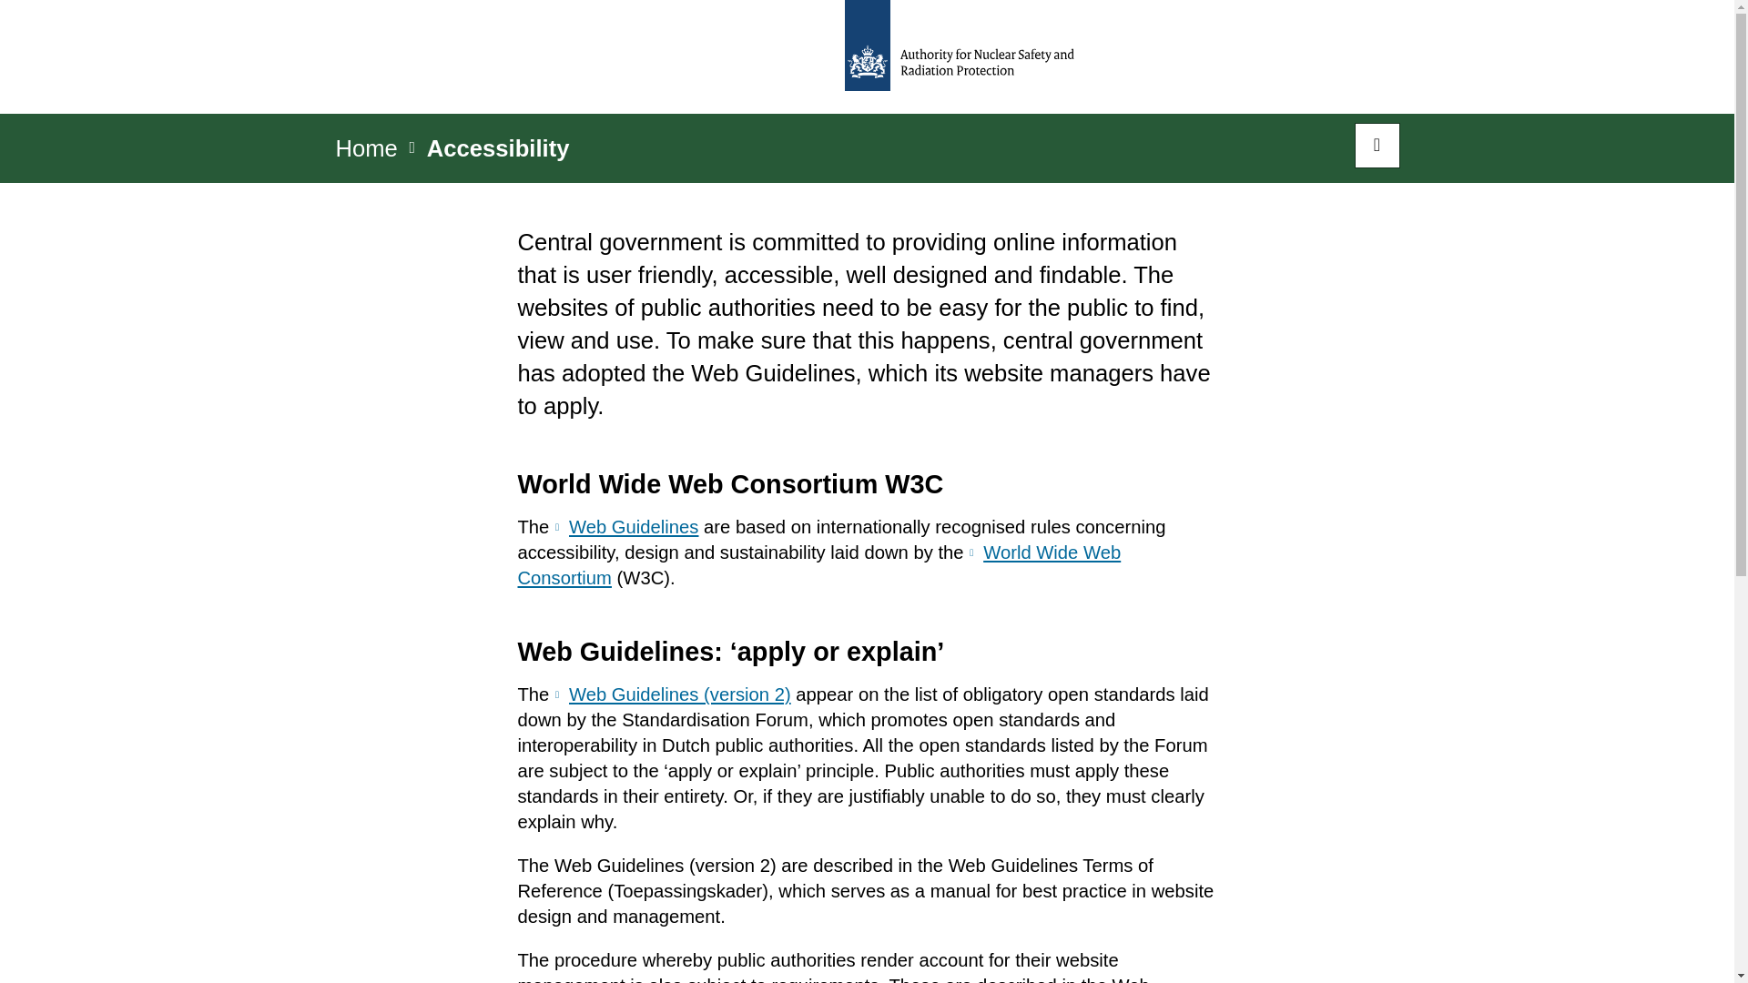  What do you see at coordinates (625, 526) in the screenshot?
I see `Web Guidelines` at bounding box center [625, 526].